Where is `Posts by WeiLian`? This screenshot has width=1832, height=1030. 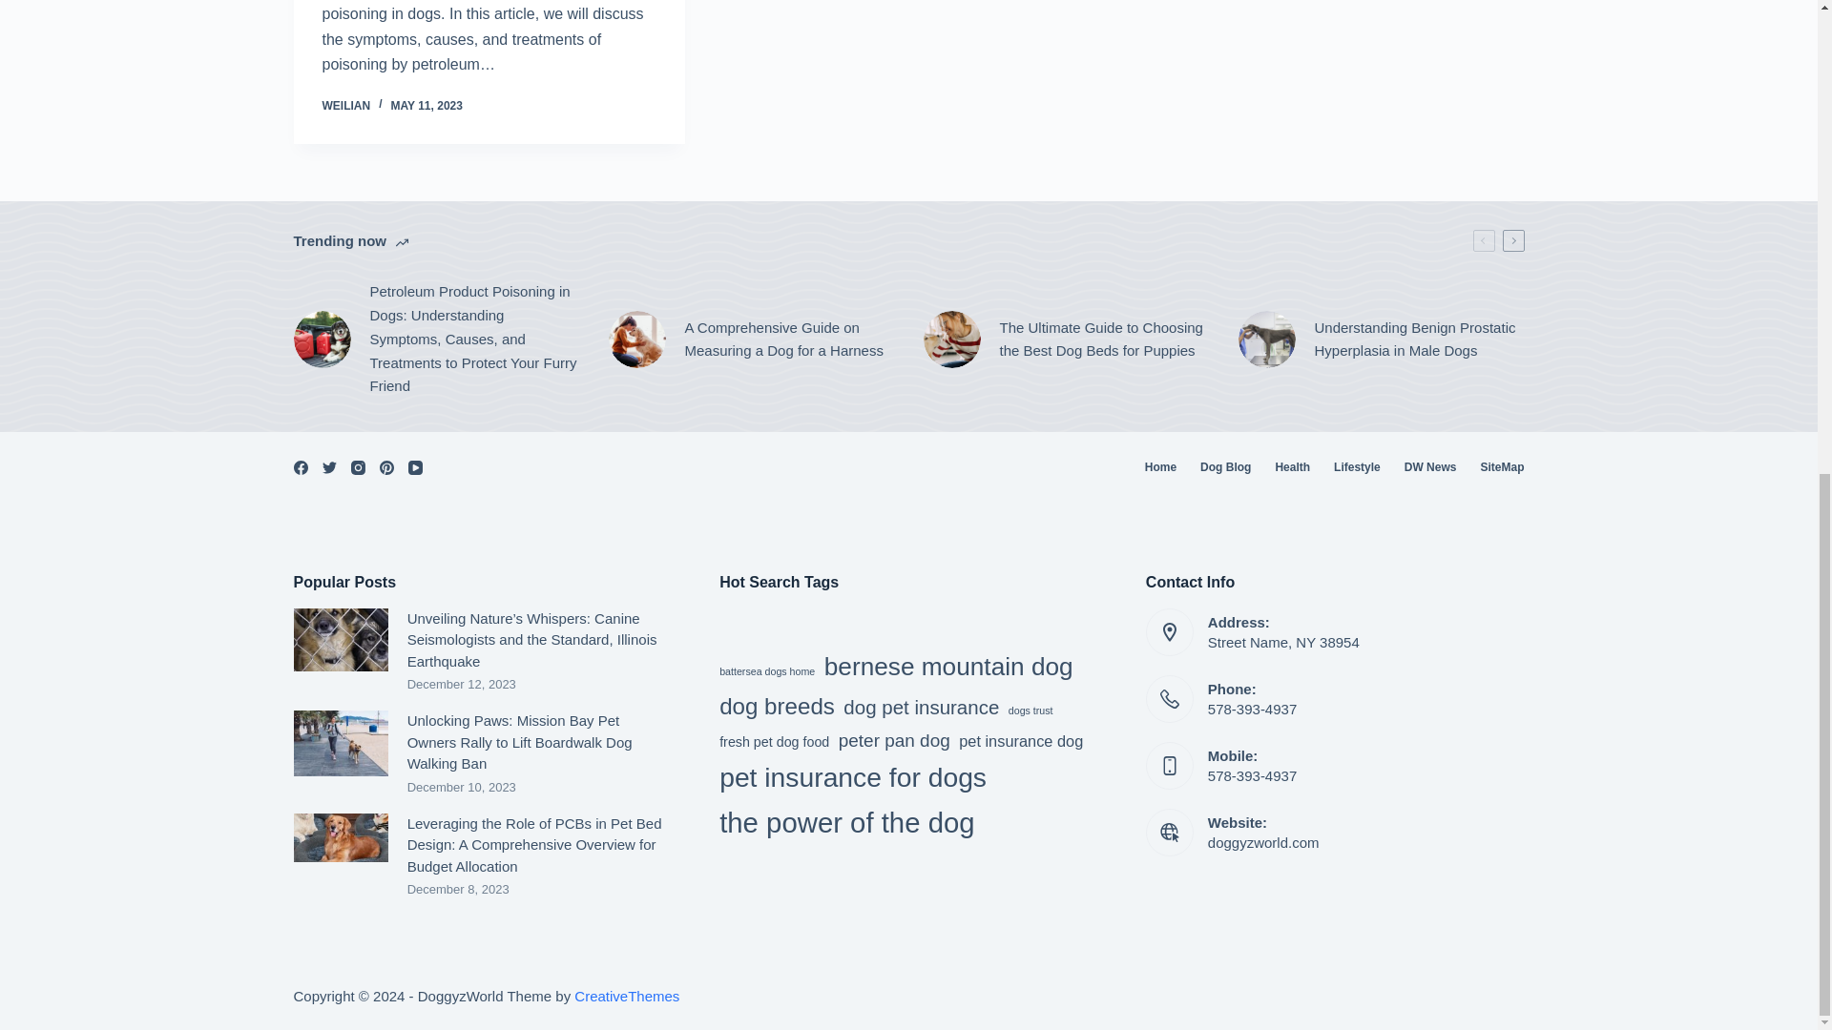 Posts by WeiLian is located at coordinates (346, 105).